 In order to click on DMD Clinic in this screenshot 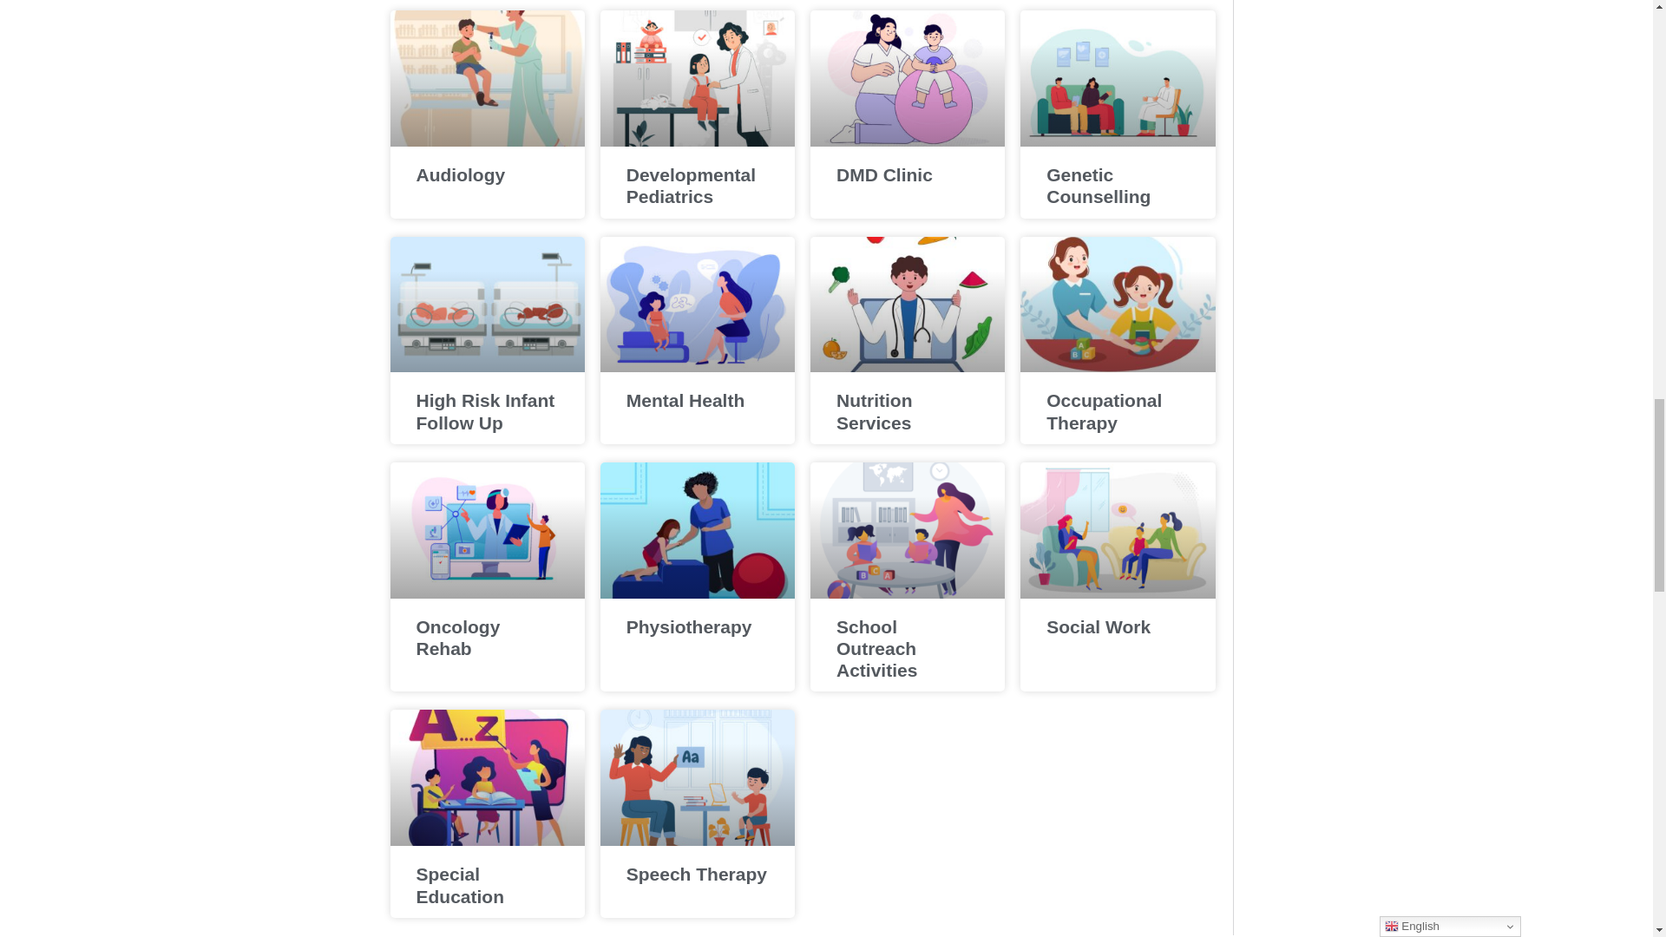, I will do `click(884, 174)`.